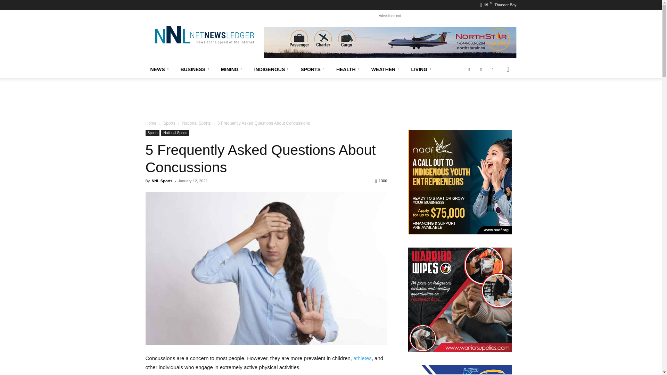 This screenshot has height=375, width=667. Describe the element at coordinates (196, 123) in the screenshot. I see `View all posts in National Sports` at that location.